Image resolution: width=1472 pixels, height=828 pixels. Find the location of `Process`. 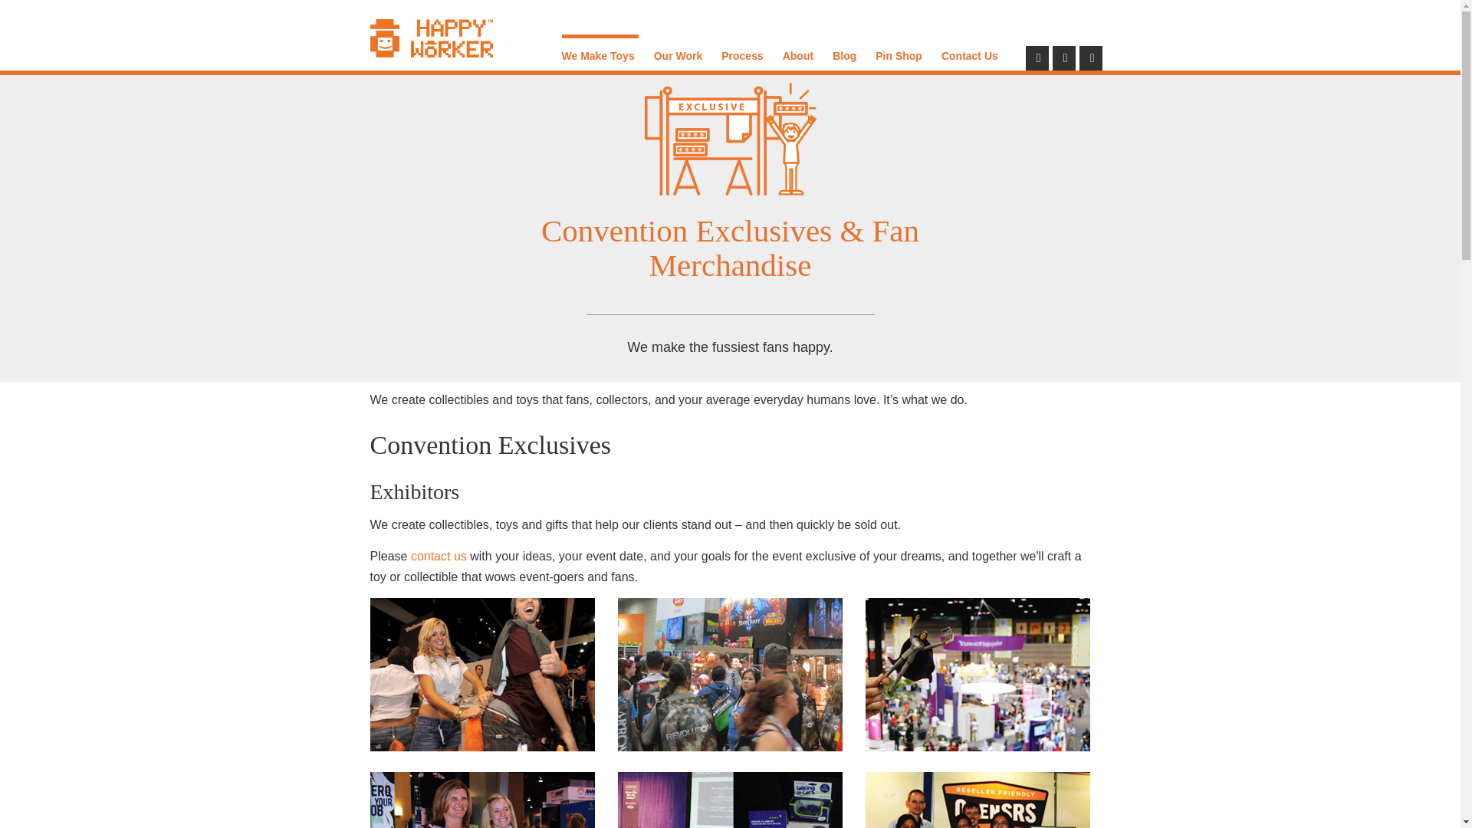

Process is located at coordinates (744, 51).